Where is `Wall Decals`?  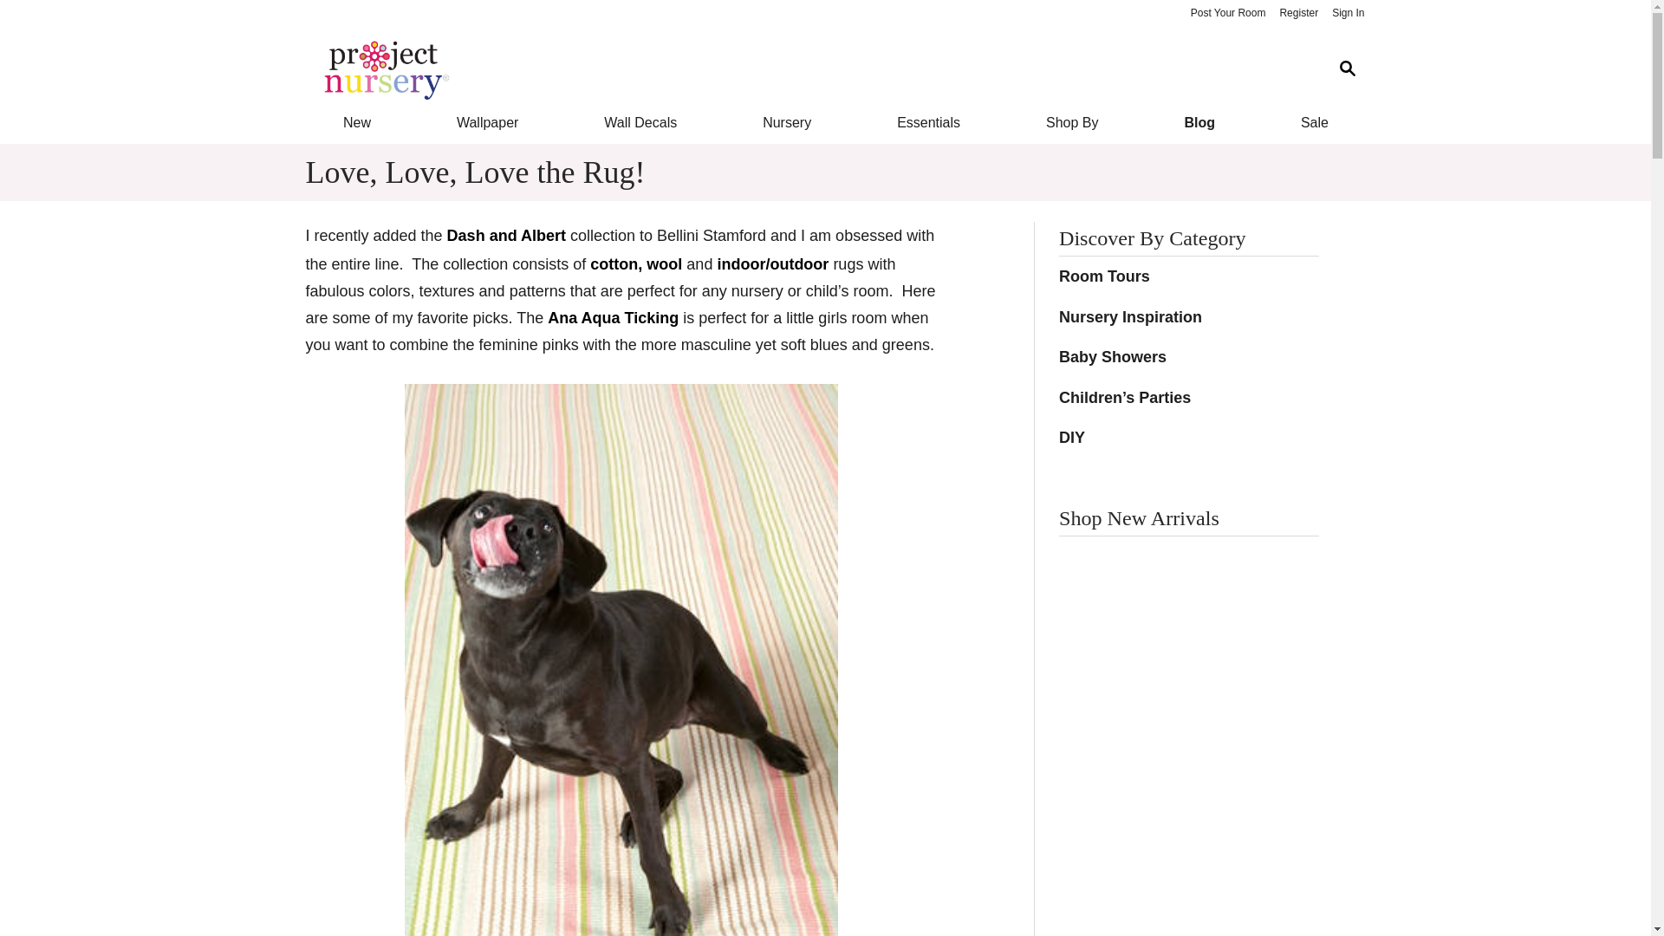 Wall Decals is located at coordinates (641, 123).